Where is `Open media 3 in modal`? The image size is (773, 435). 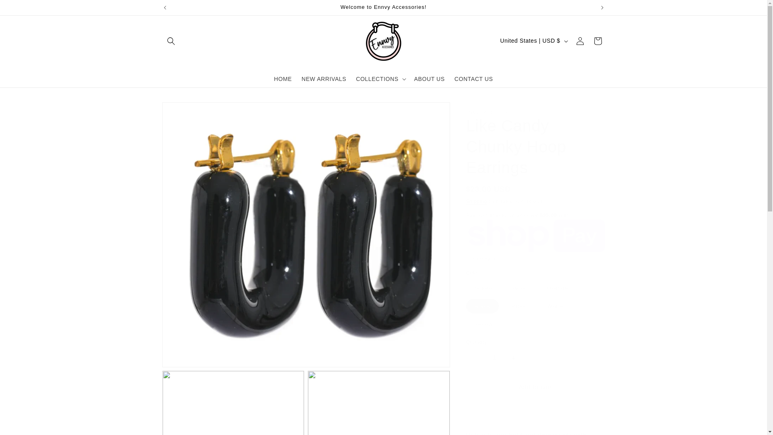
Open media 3 in modal is located at coordinates (378, 403).